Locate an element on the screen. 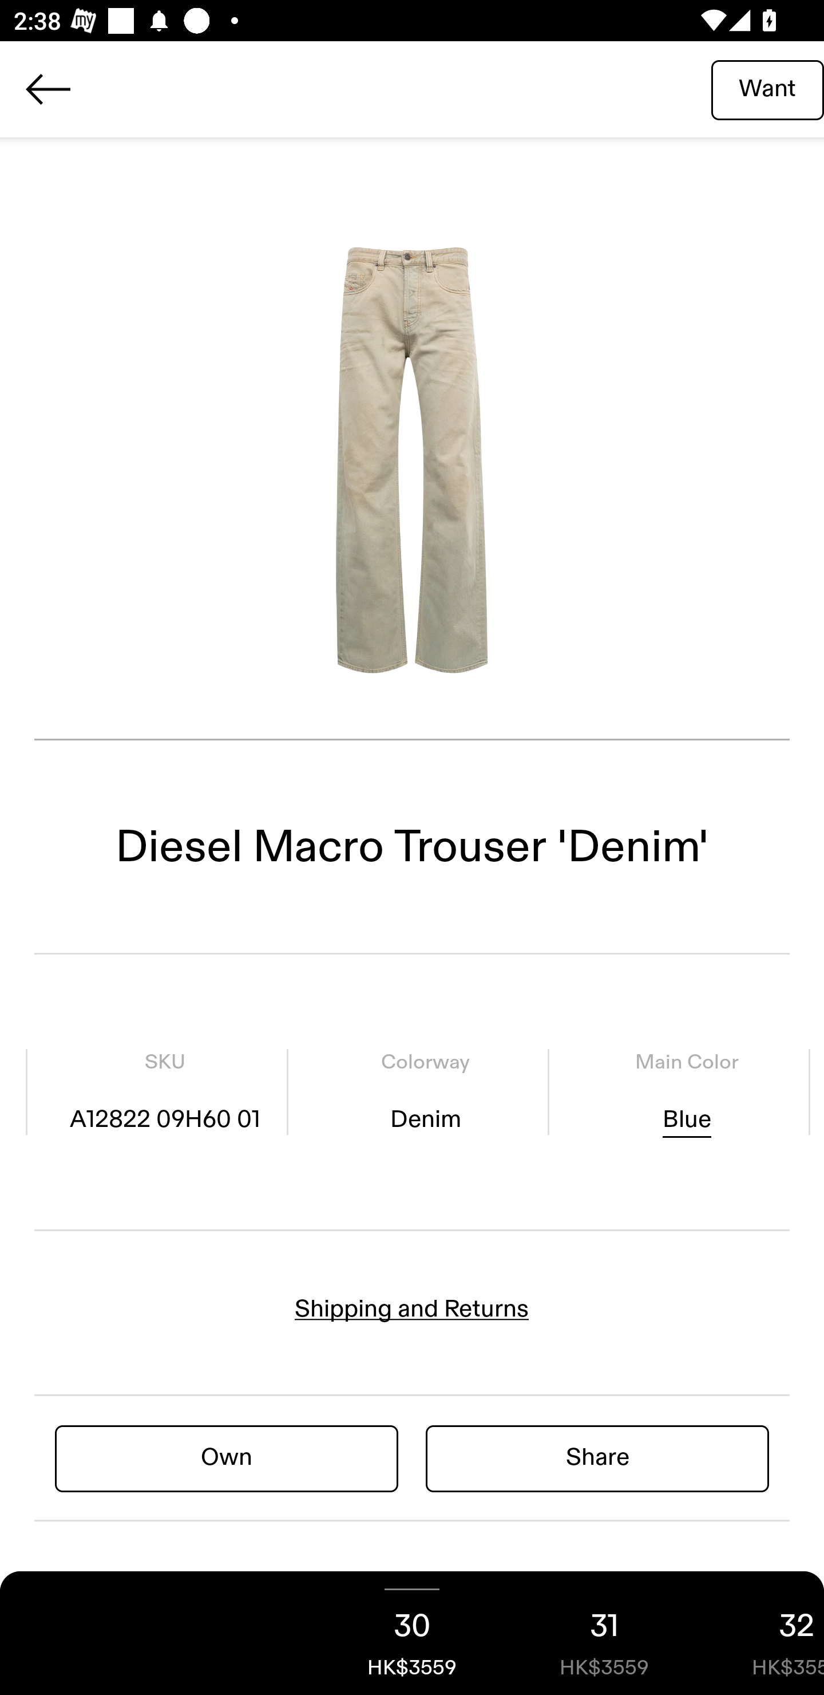 This screenshot has height=1695, width=824. 31 HK$3559 is located at coordinates (604, 1633).